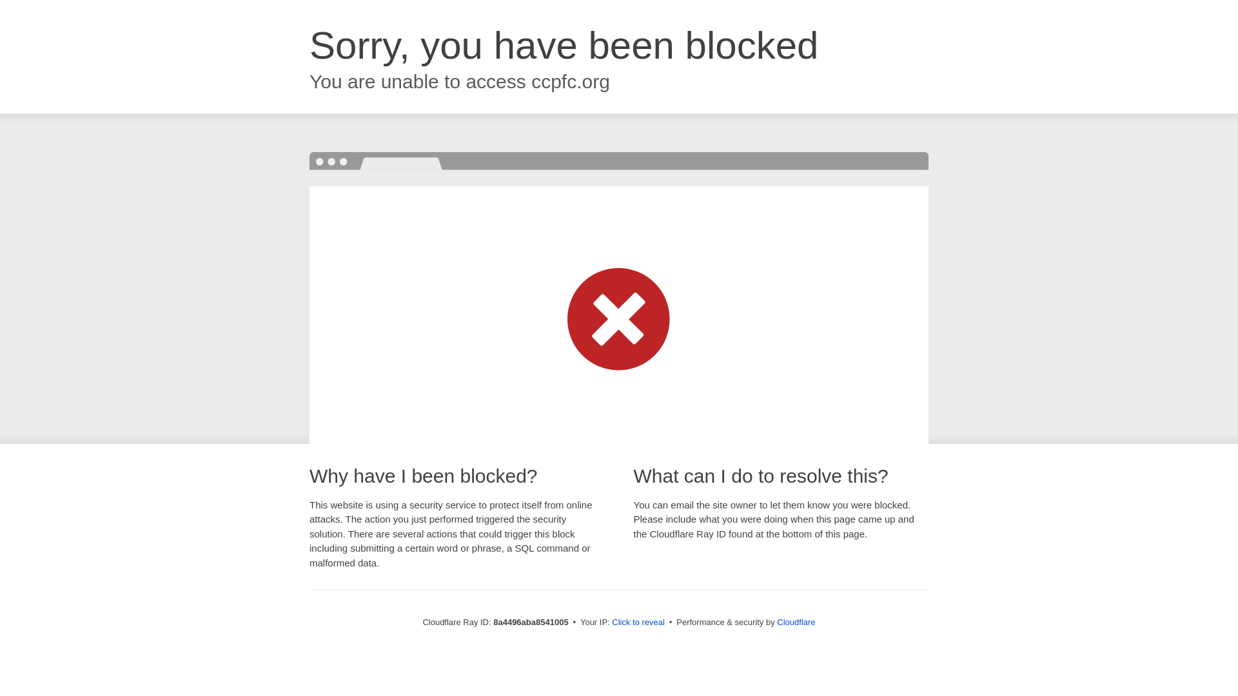 The image size is (1238, 696). Describe the element at coordinates (638, 623) in the screenshot. I see `Click to reveal` at that location.